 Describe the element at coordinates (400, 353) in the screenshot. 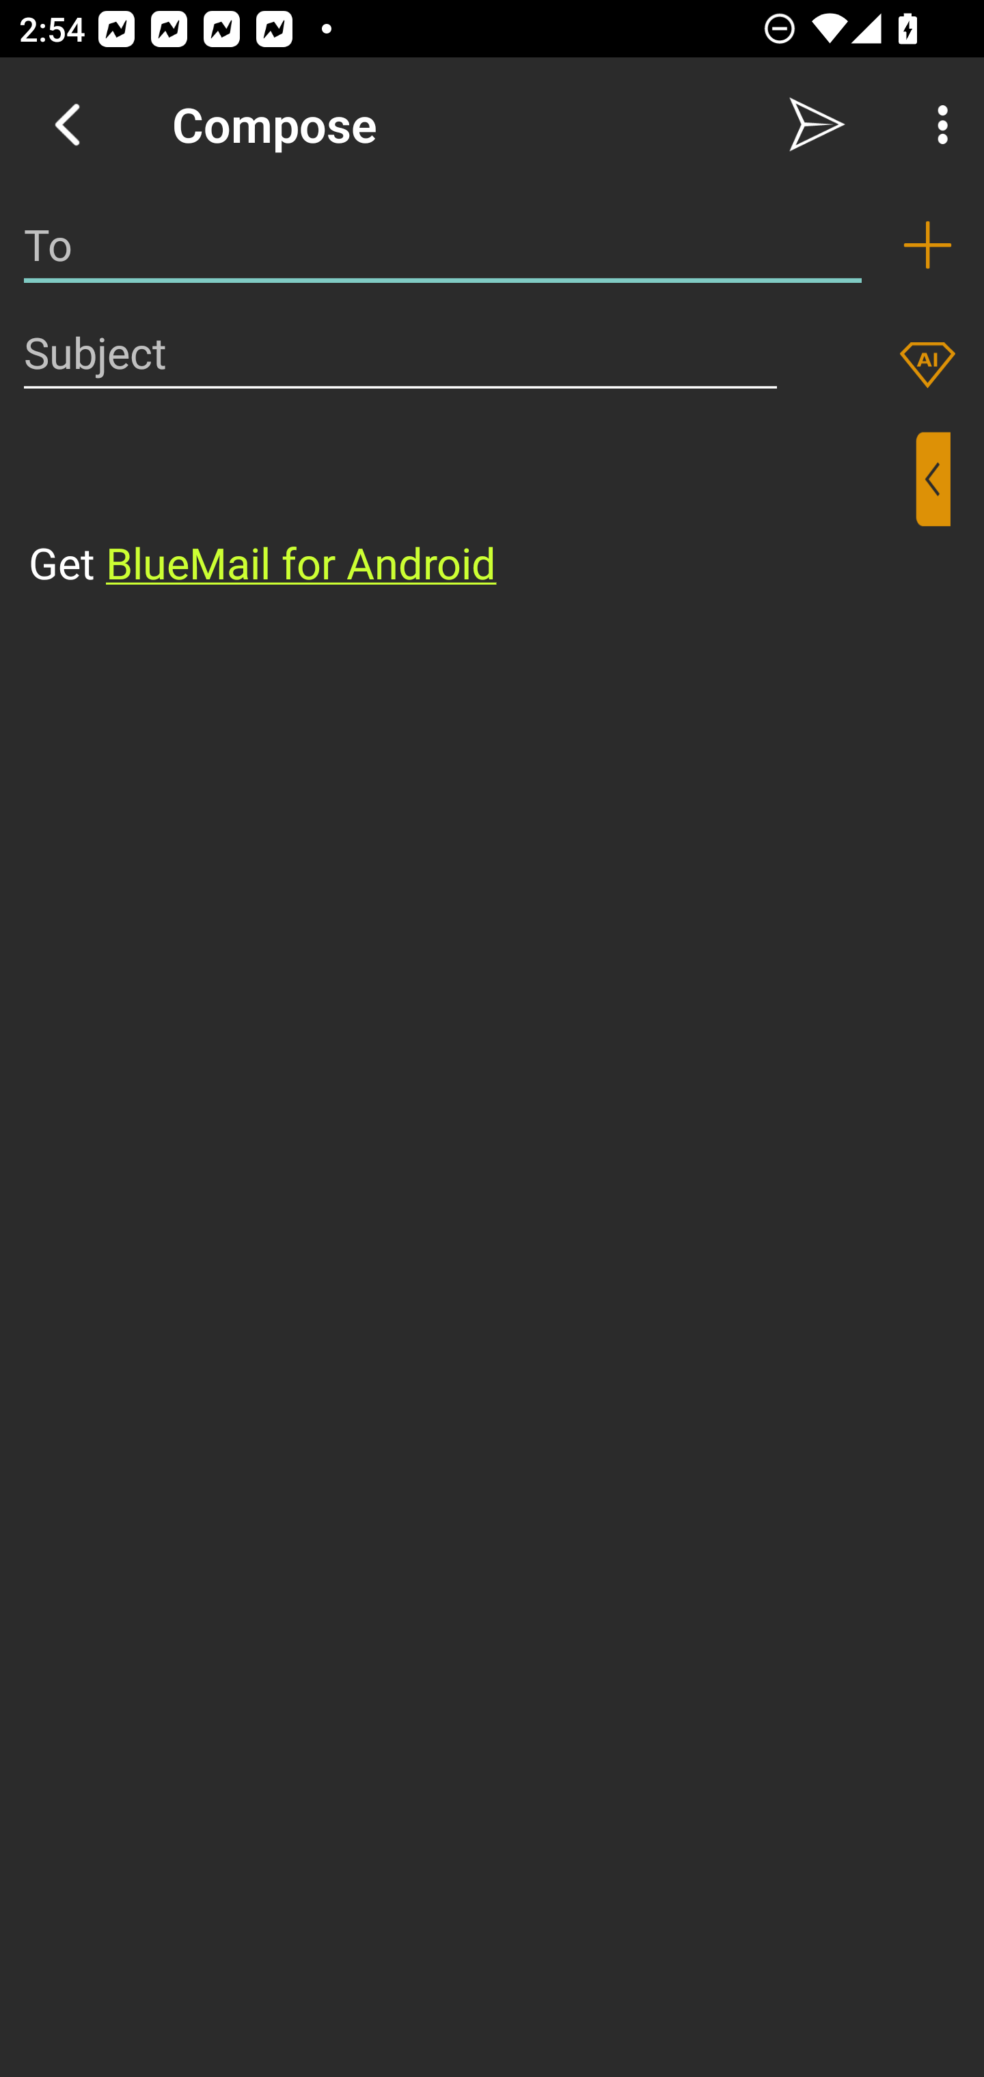

I see `Subject` at that location.